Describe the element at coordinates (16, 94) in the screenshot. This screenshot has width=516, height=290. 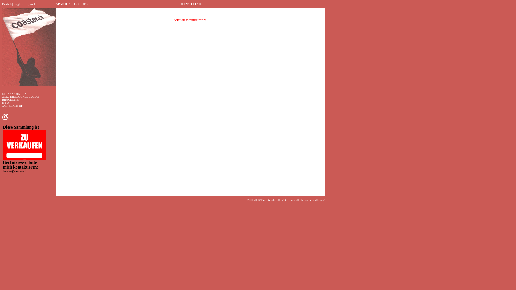
I see `MEINE SAMMLUNG` at that location.